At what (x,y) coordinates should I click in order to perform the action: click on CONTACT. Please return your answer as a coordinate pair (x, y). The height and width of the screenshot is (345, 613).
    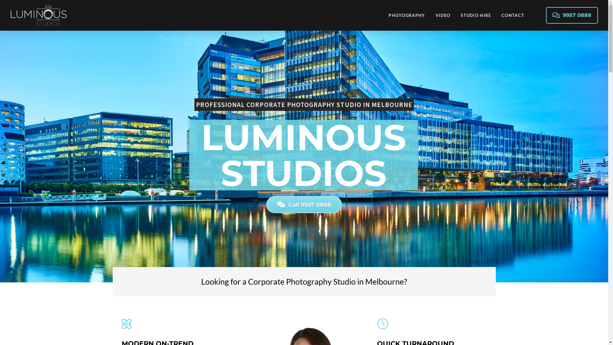
    Looking at the image, I should click on (513, 15).